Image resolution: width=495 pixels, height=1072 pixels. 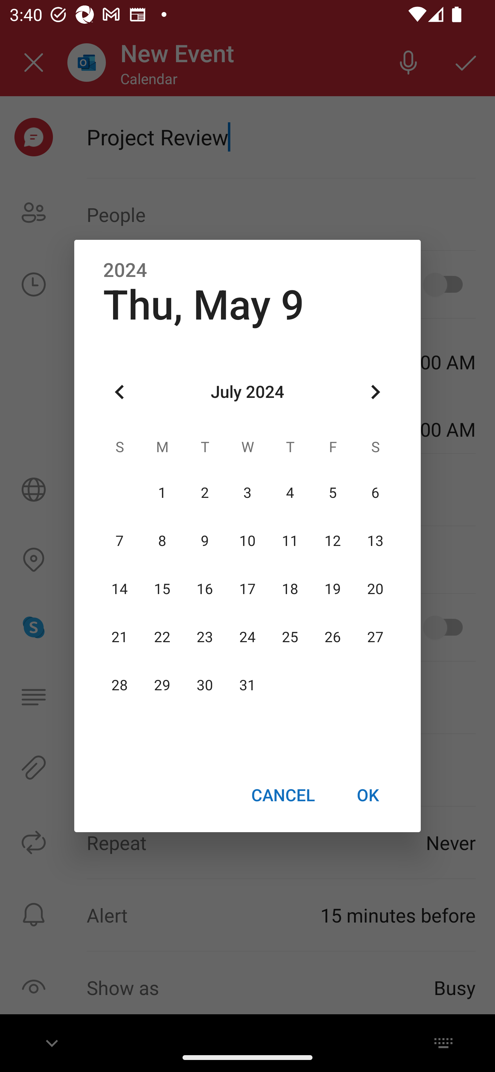 I want to click on 27 27 July 2024, so click(x=375, y=637).